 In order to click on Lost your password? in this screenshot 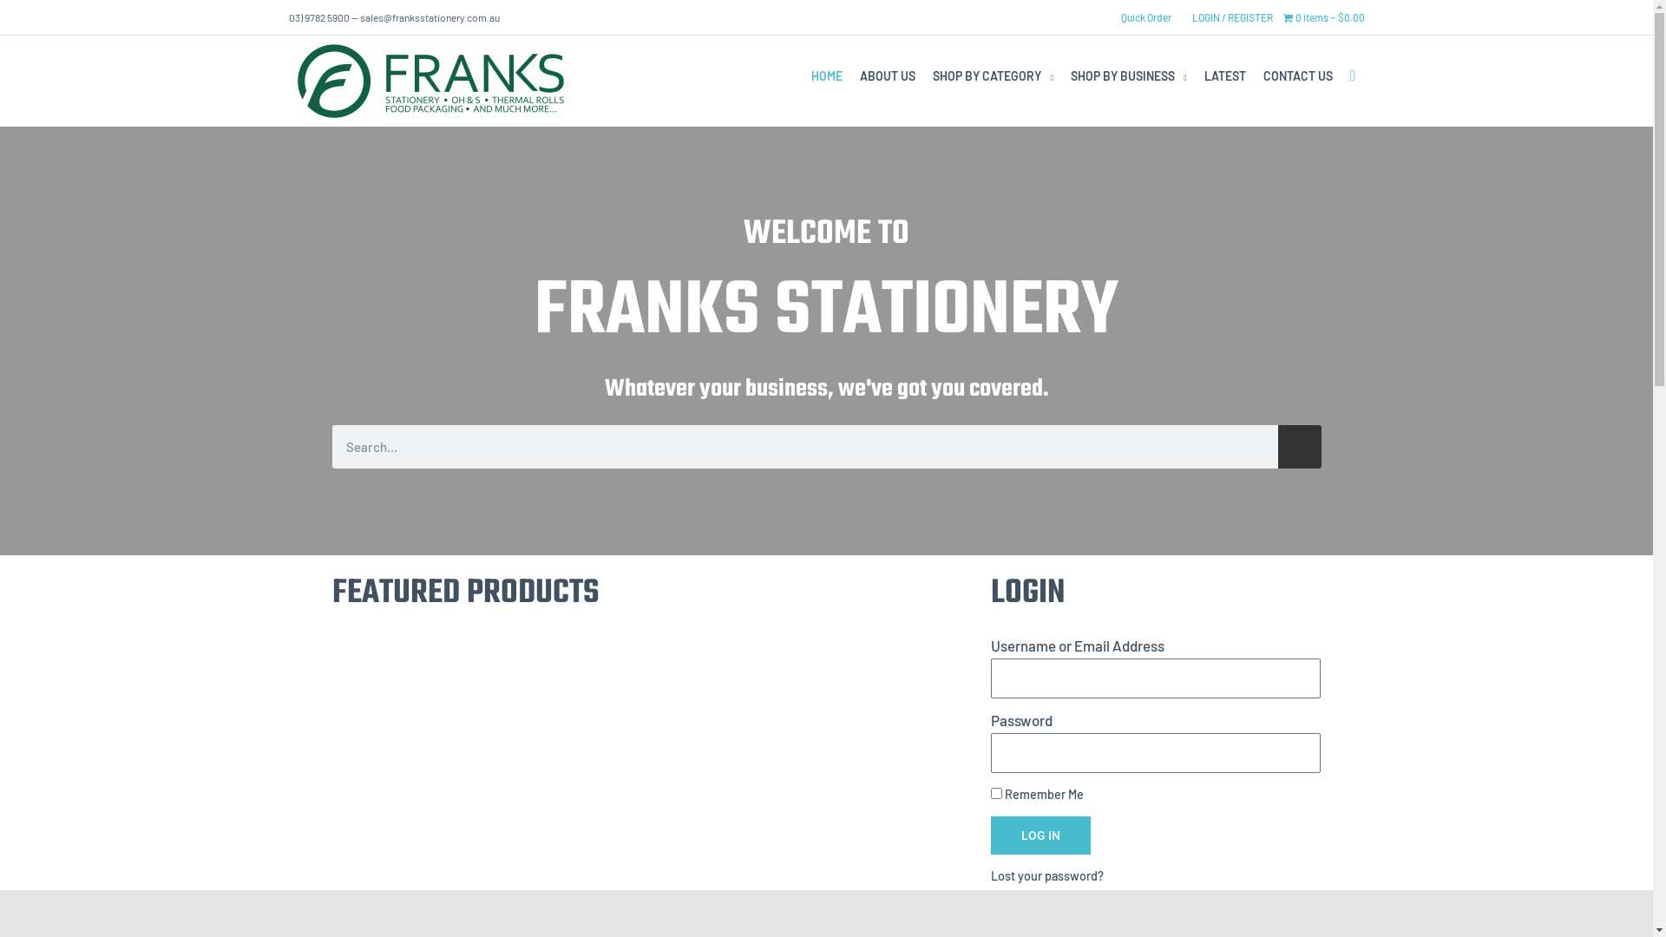, I will do `click(1047, 876)`.